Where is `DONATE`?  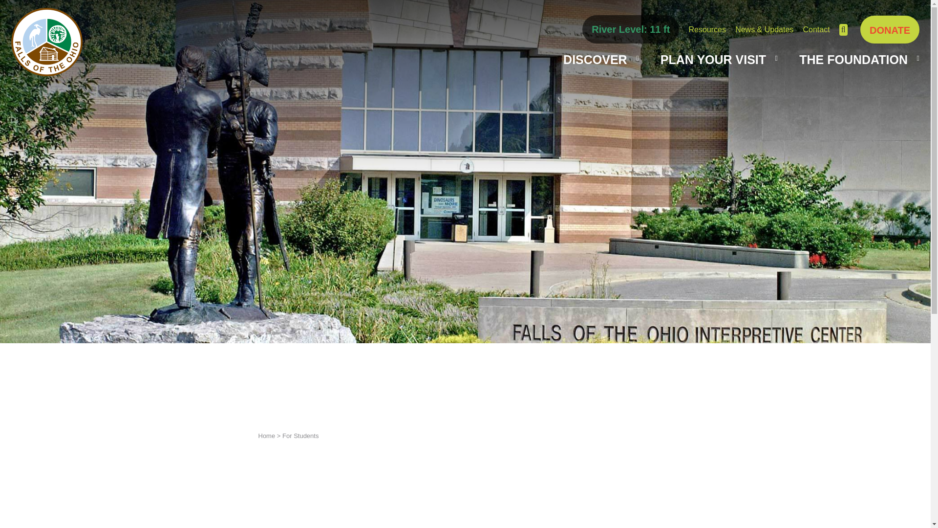
DONATE is located at coordinates (889, 29).